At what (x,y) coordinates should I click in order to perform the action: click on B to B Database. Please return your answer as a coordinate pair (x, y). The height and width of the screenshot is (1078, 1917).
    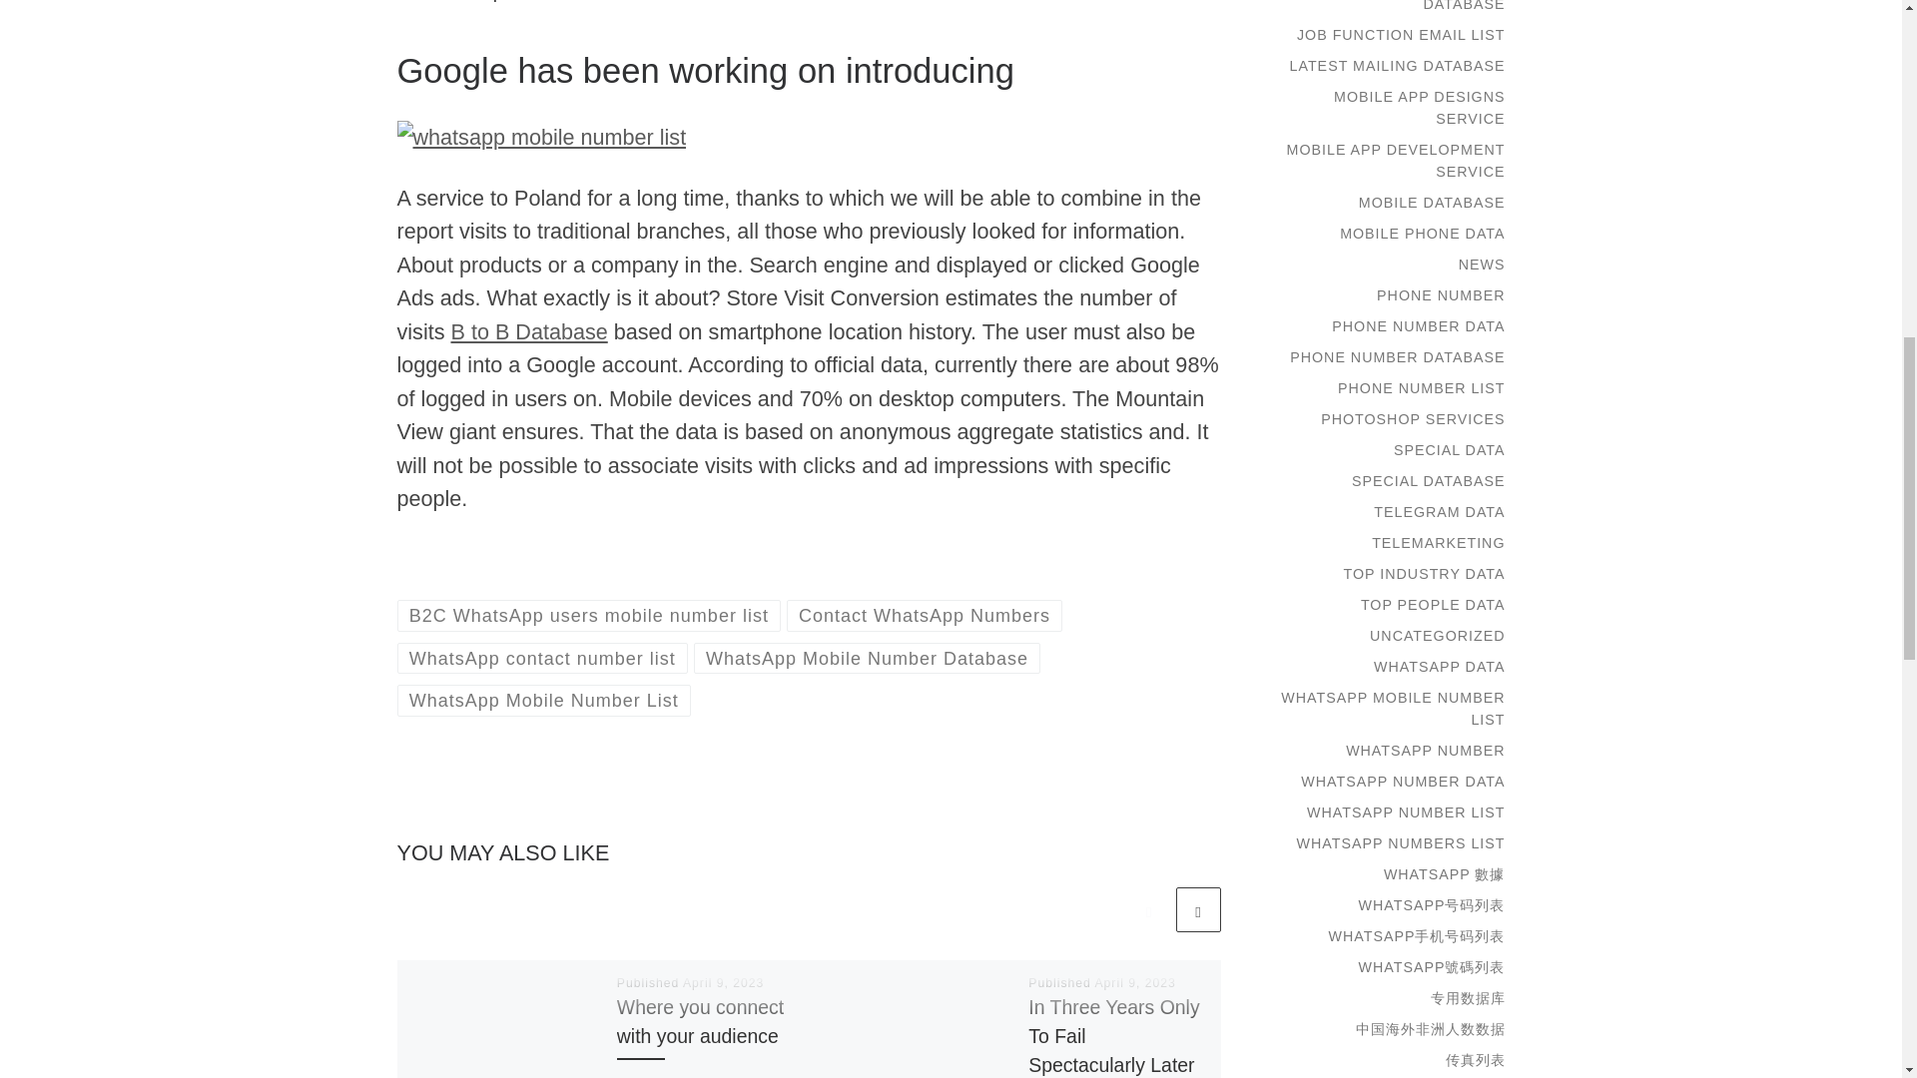
    Looking at the image, I should click on (529, 331).